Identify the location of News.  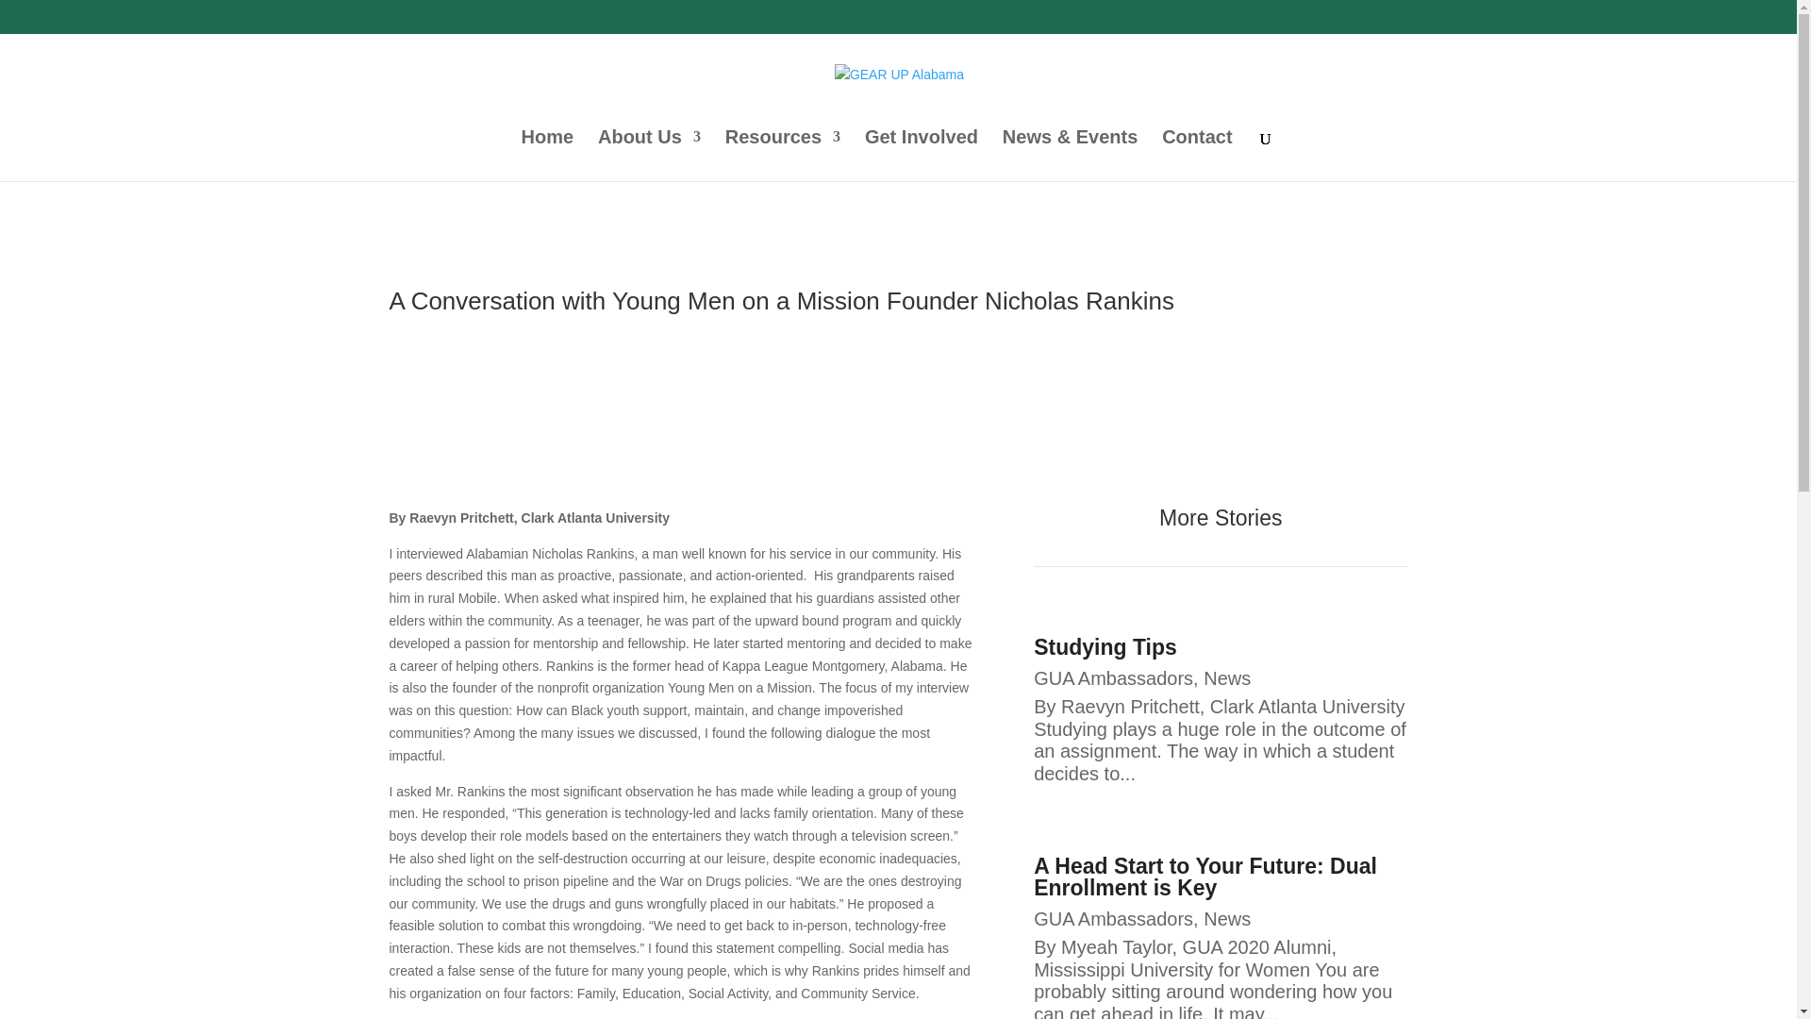
(1227, 919).